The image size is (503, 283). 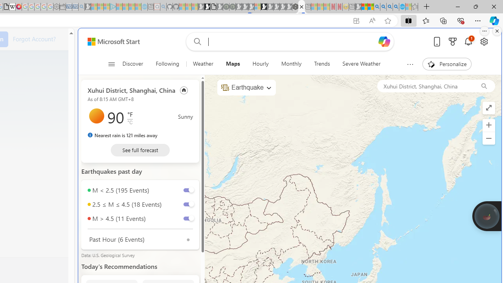 What do you see at coordinates (356, 21) in the screenshot?
I see `App available. Install ` at bounding box center [356, 21].